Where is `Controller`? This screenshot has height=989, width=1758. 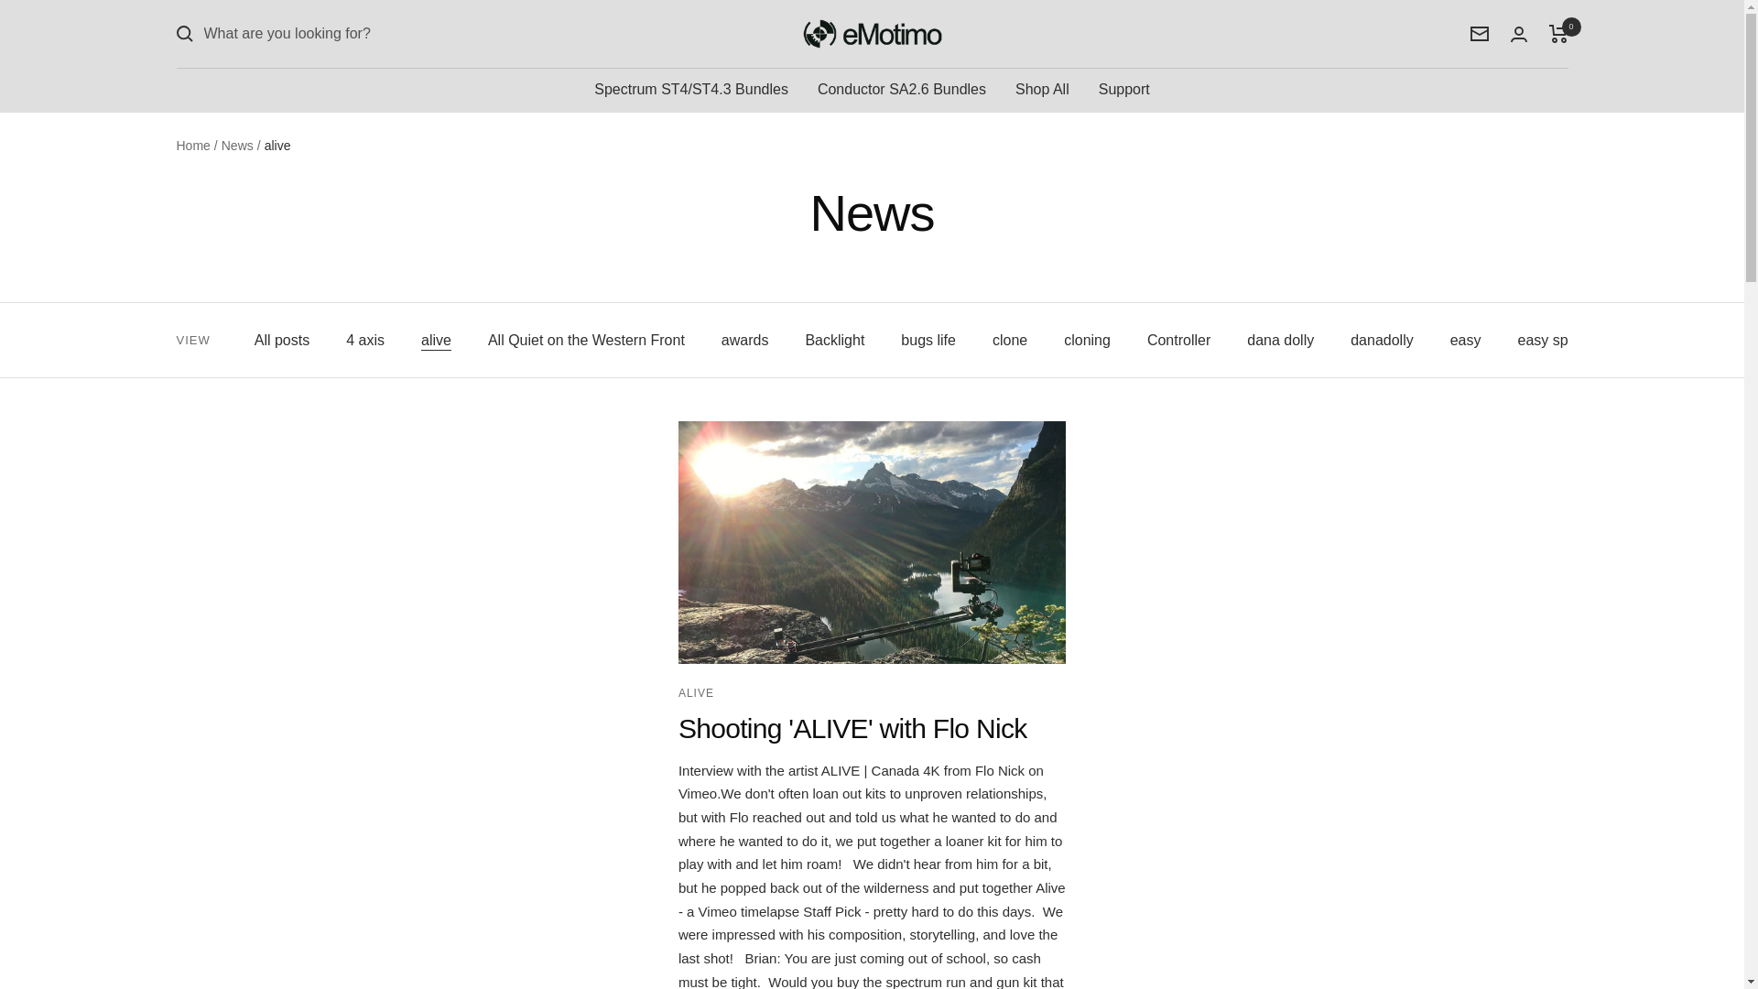
Controller is located at coordinates (1179, 340).